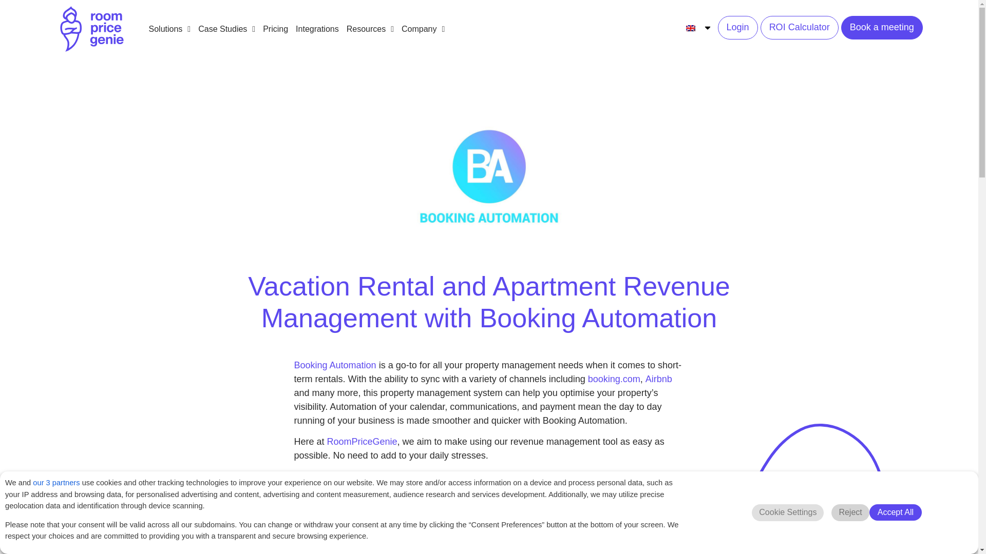 Image resolution: width=986 pixels, height=554 pixels. What do you see at coordinates (313, 29) in the screenshot?
I see `Integrations` at bounding box center [313, 29].